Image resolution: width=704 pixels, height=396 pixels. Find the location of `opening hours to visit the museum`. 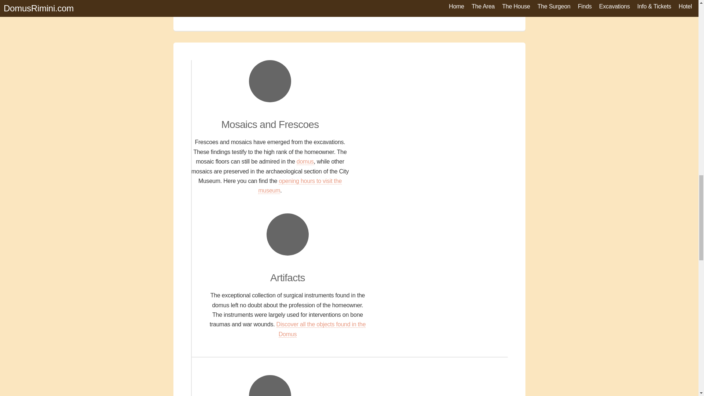

opening hours to visit the museum is located at coordinates (300, 186).